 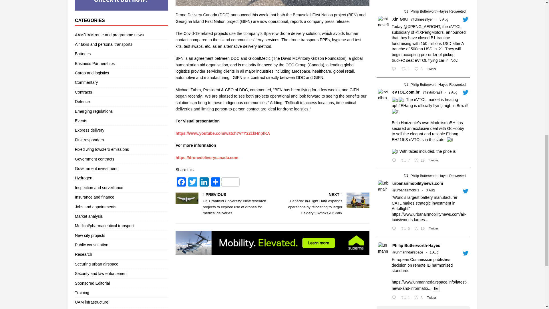 I want to click on Facebook, so click(x=181, y=183).